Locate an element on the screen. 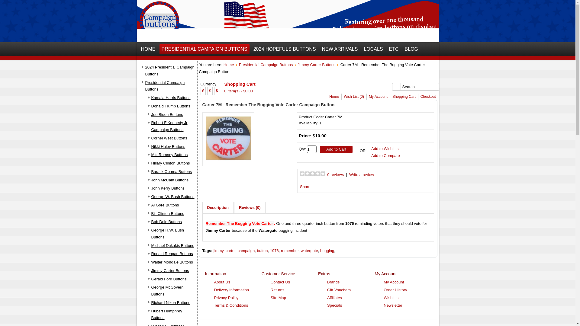  PRESIDENTIAL CAMPAIGN BUTTONS is located at coordinates (204, 49).